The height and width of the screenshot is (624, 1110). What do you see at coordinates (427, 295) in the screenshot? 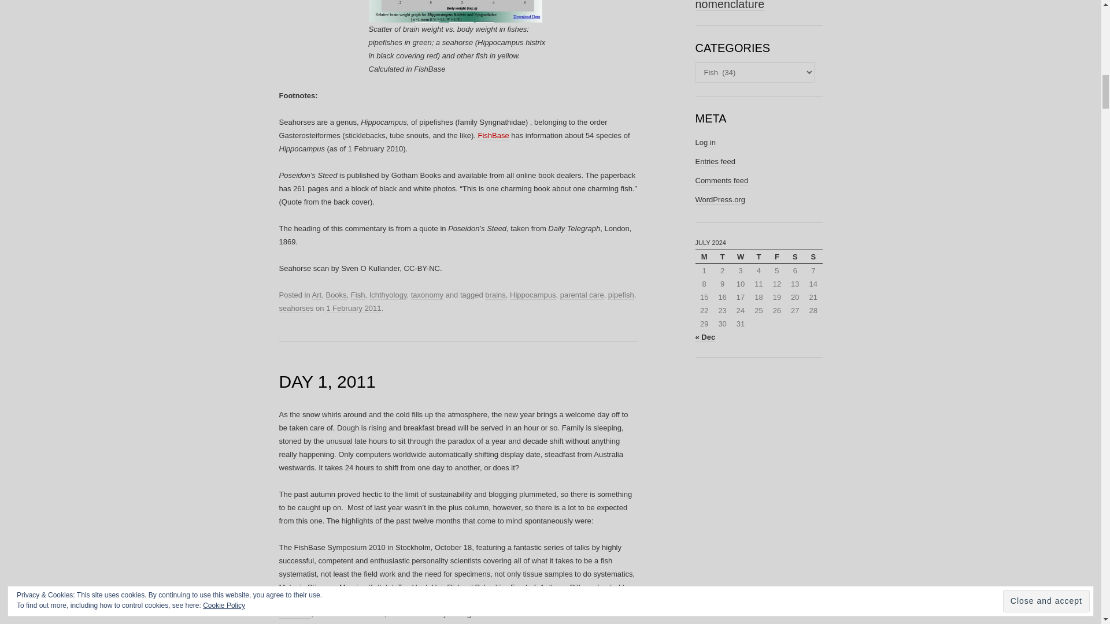
I see `taxonomy` at bounding box center [427, 295].